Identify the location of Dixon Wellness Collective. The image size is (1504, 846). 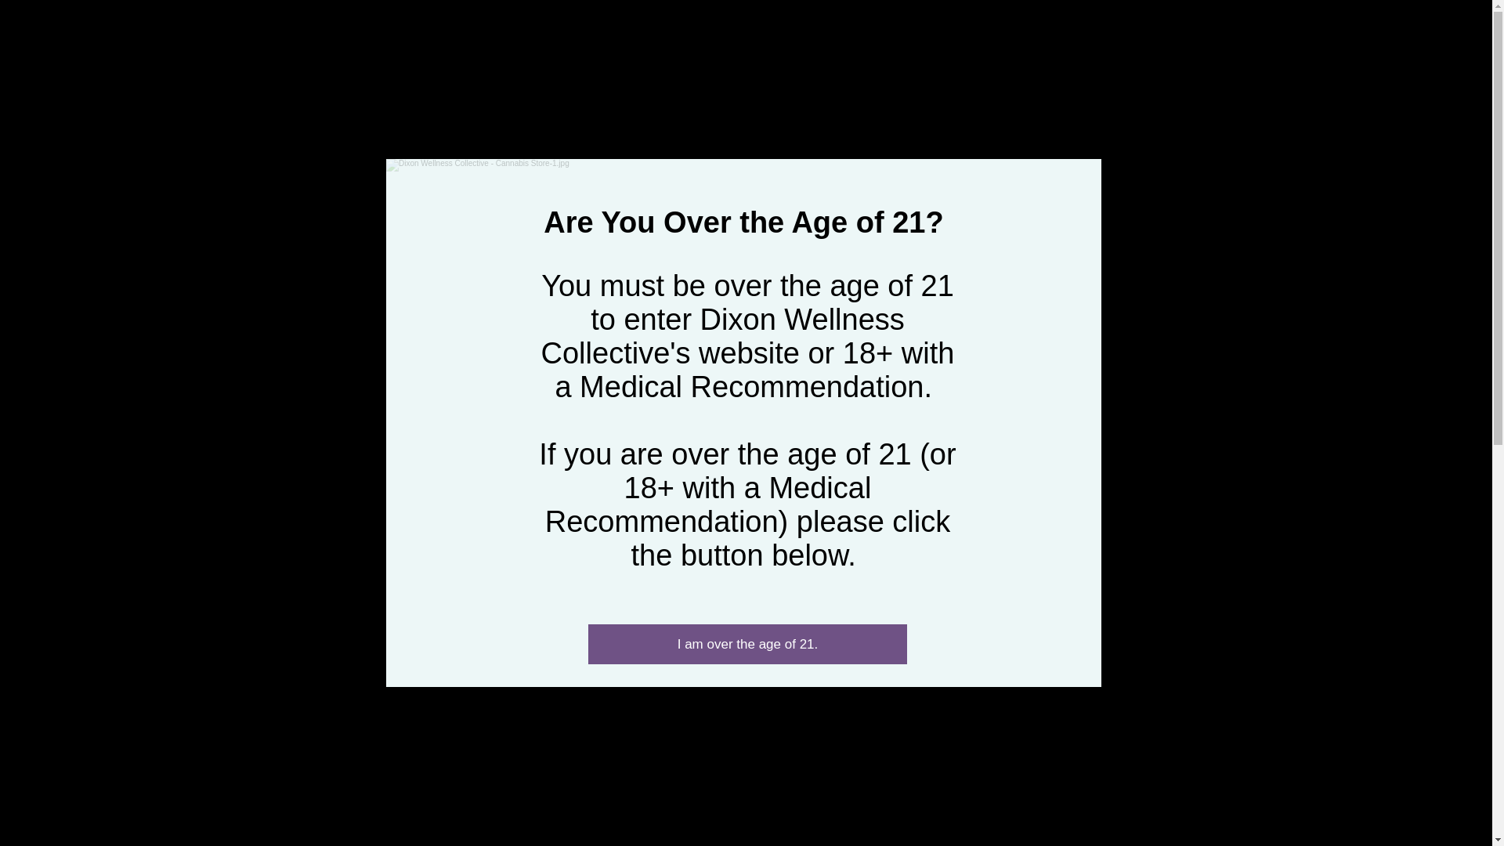
(220, 52).